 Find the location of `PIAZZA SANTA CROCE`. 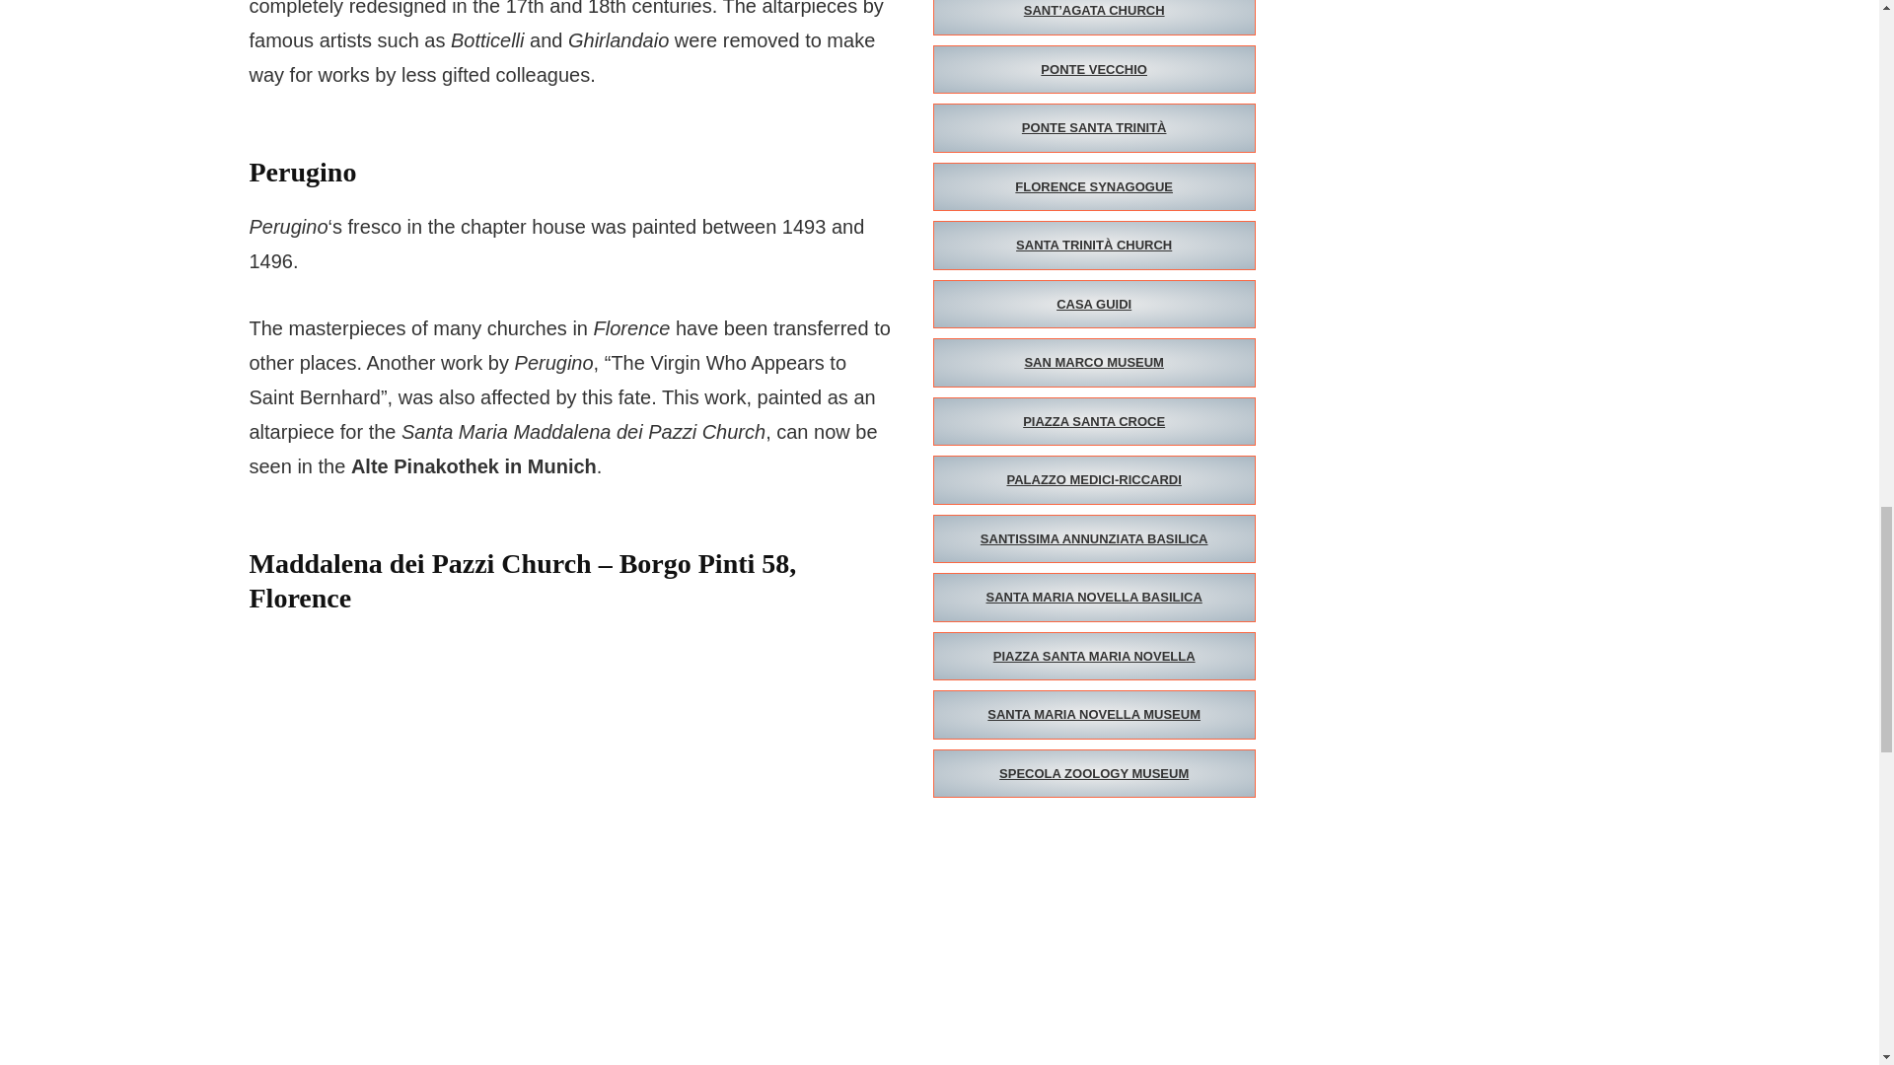

PIAZZA SANTA CROCE is located at coordinates (1094, 421).